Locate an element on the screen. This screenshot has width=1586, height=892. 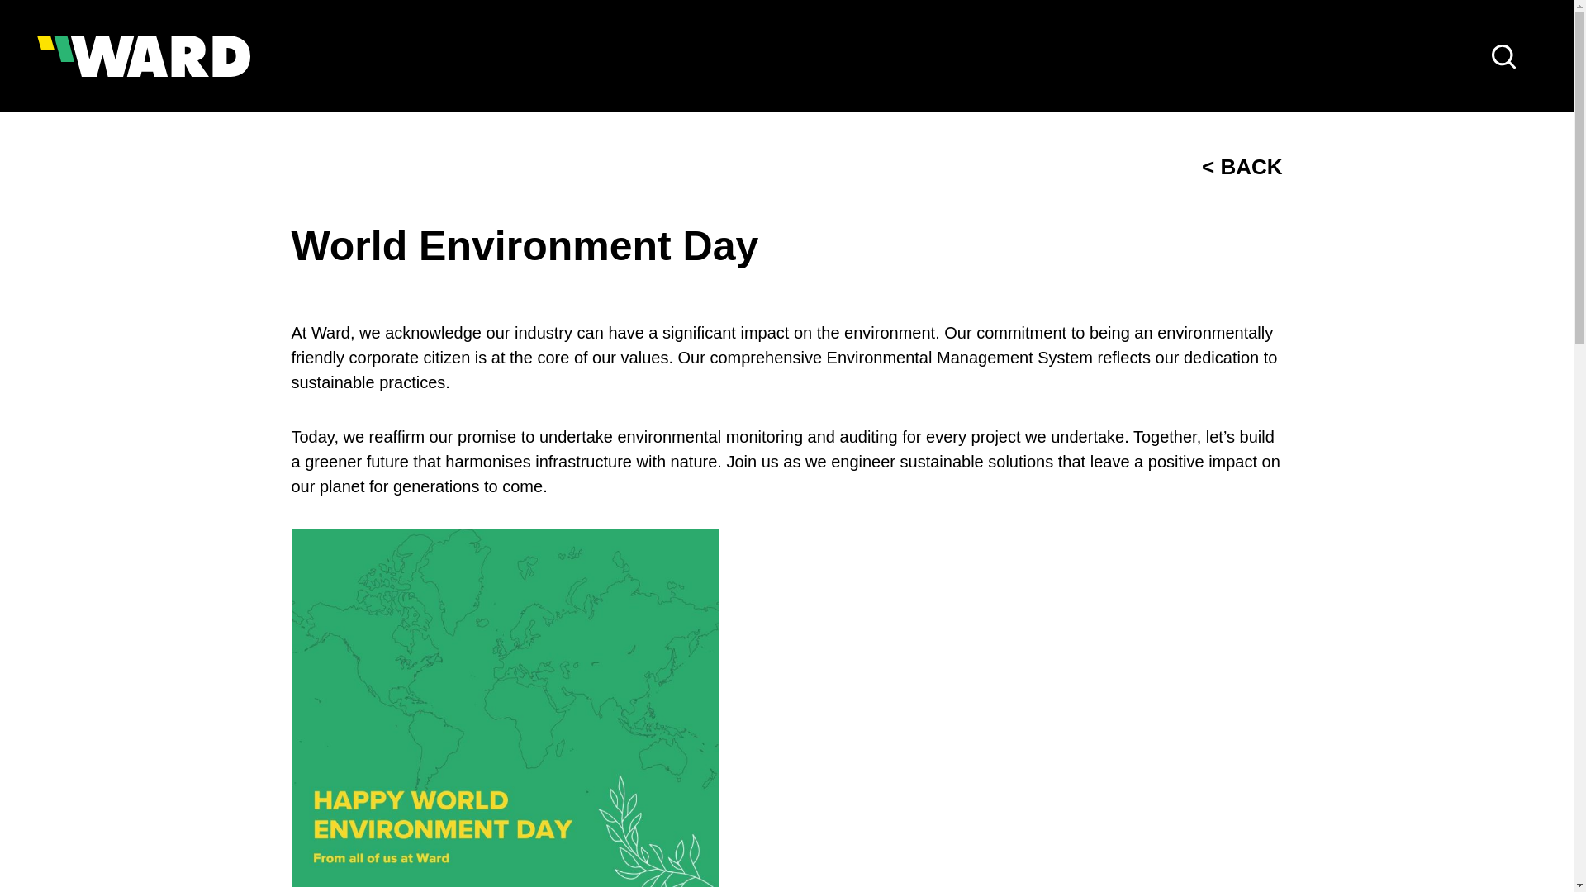
ABOUT is located at coordinates (705, 56).